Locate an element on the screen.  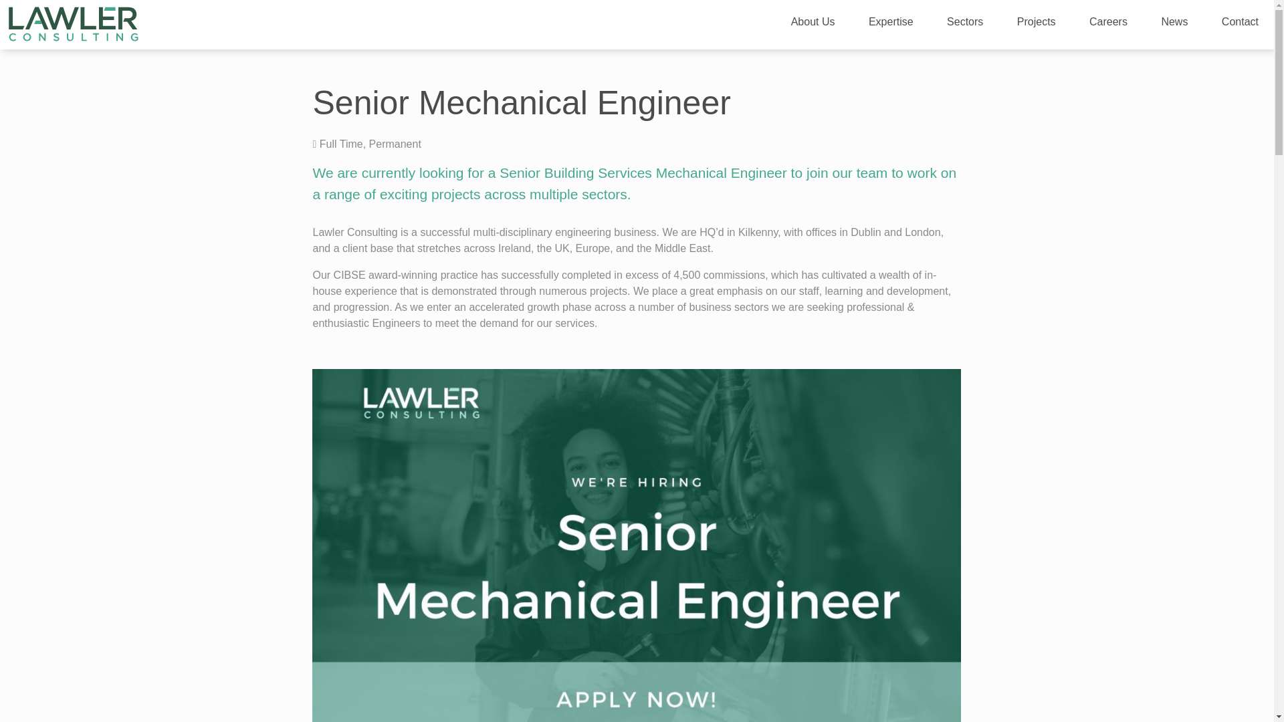
Expertise is located at coordinates (891, 24).